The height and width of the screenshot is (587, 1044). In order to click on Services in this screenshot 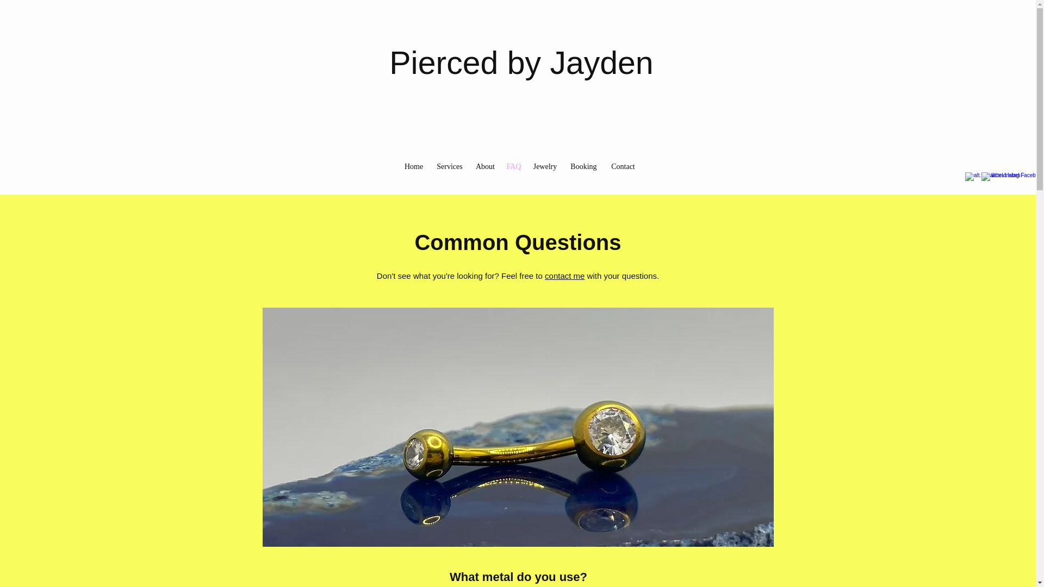, I will do `click(449, 166)`.